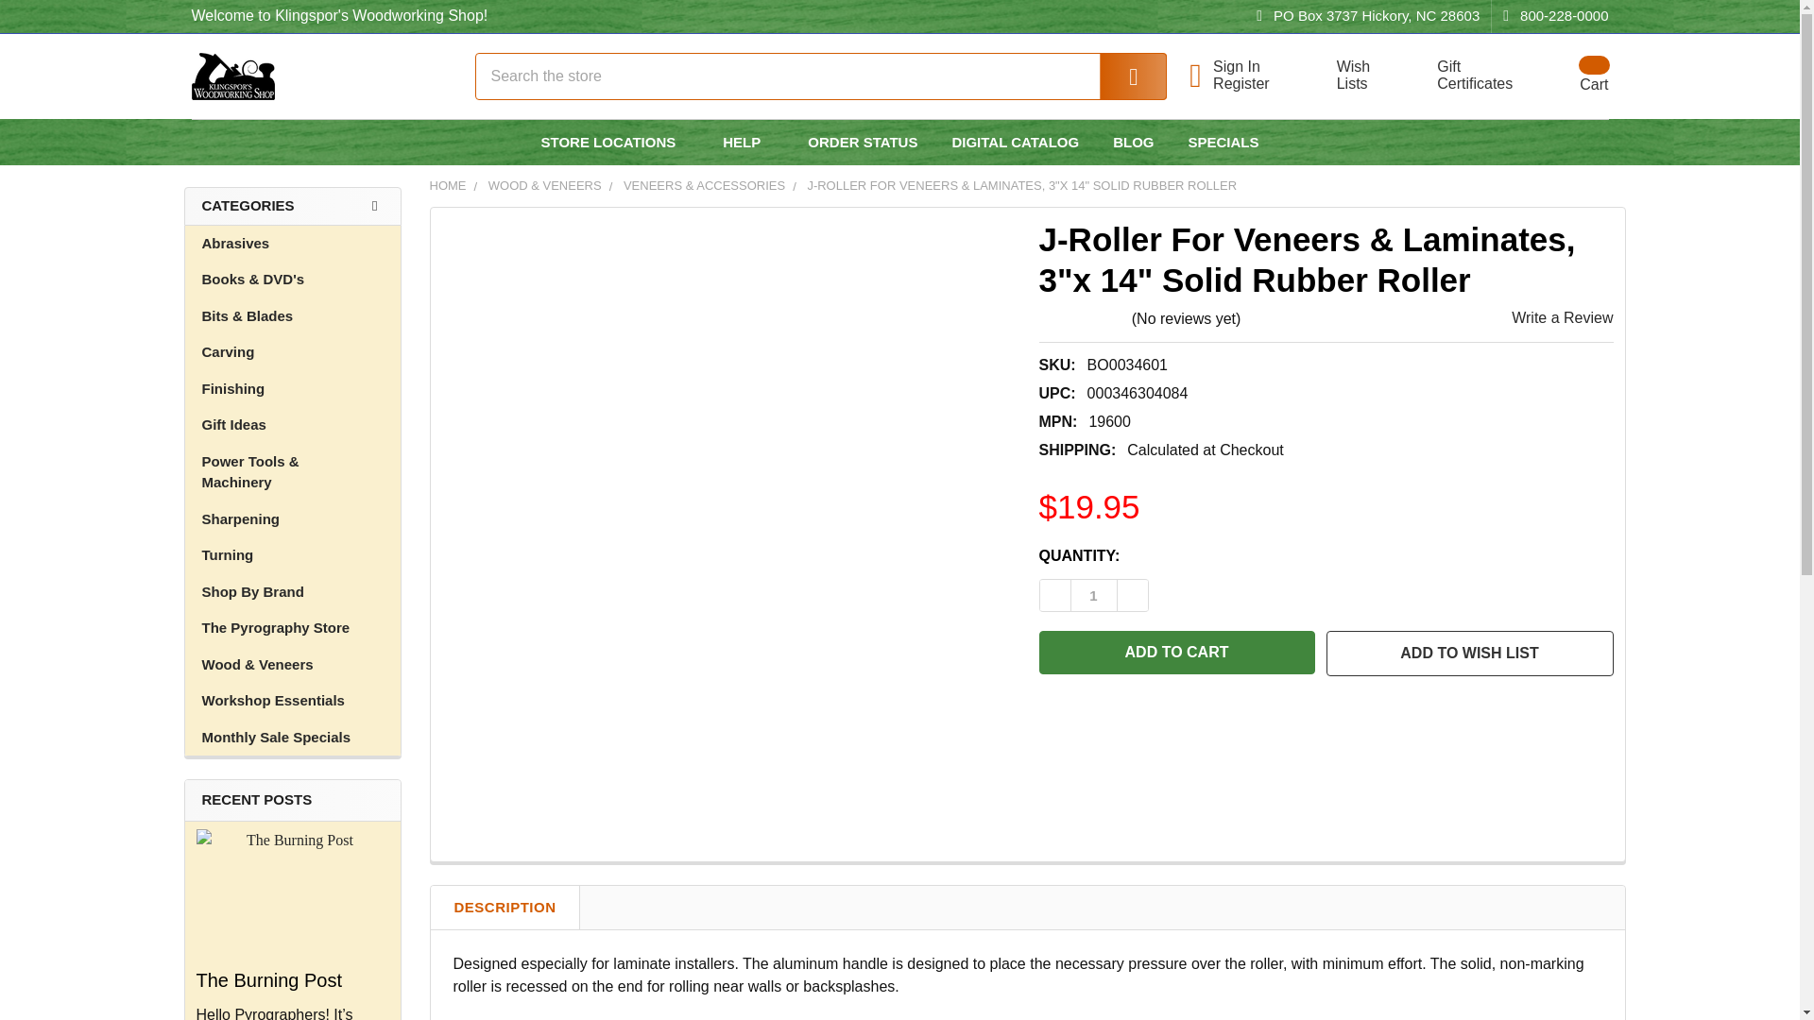  Describe the element at coordinates (1463, 76) in the screenshot. I see `Gift Certificates` at that location.